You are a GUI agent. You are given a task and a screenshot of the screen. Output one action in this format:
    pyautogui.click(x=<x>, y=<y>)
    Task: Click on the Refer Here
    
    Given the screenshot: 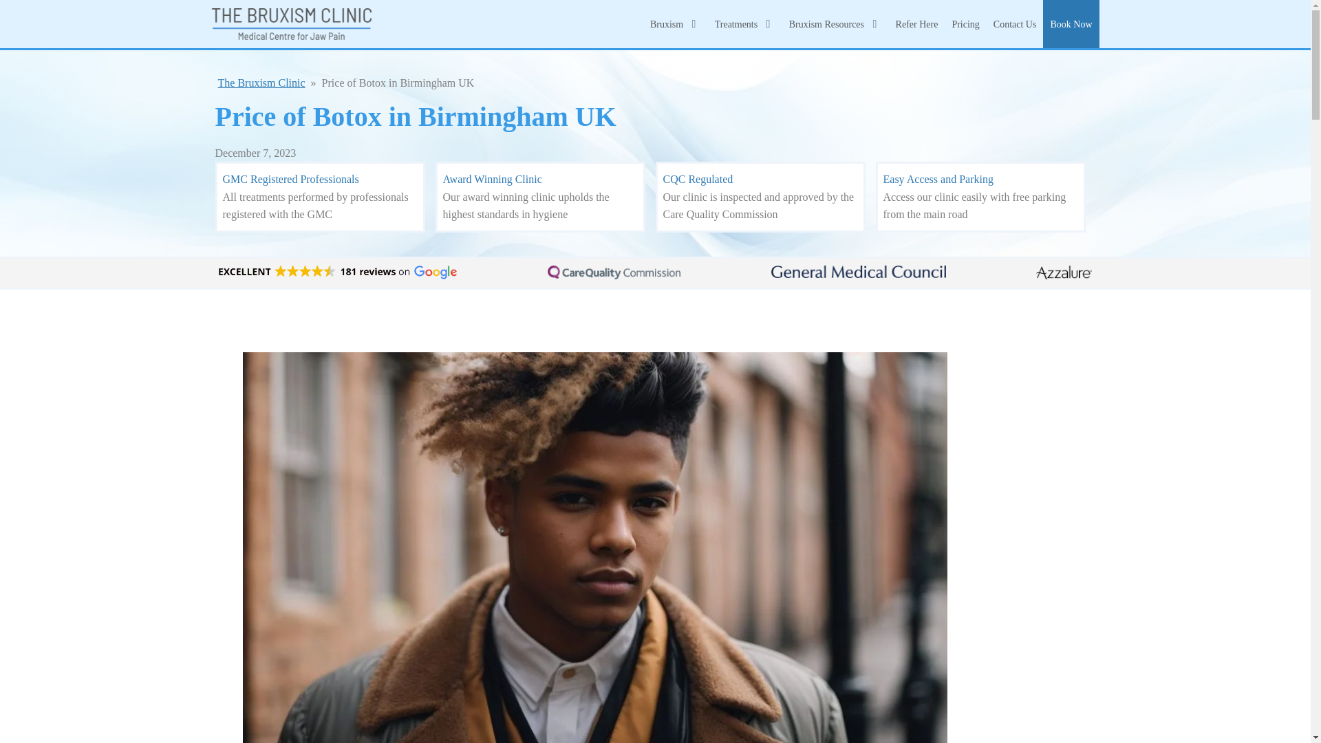 What is the action you would take?
    pyautogui.click(x=916, y=23)
    